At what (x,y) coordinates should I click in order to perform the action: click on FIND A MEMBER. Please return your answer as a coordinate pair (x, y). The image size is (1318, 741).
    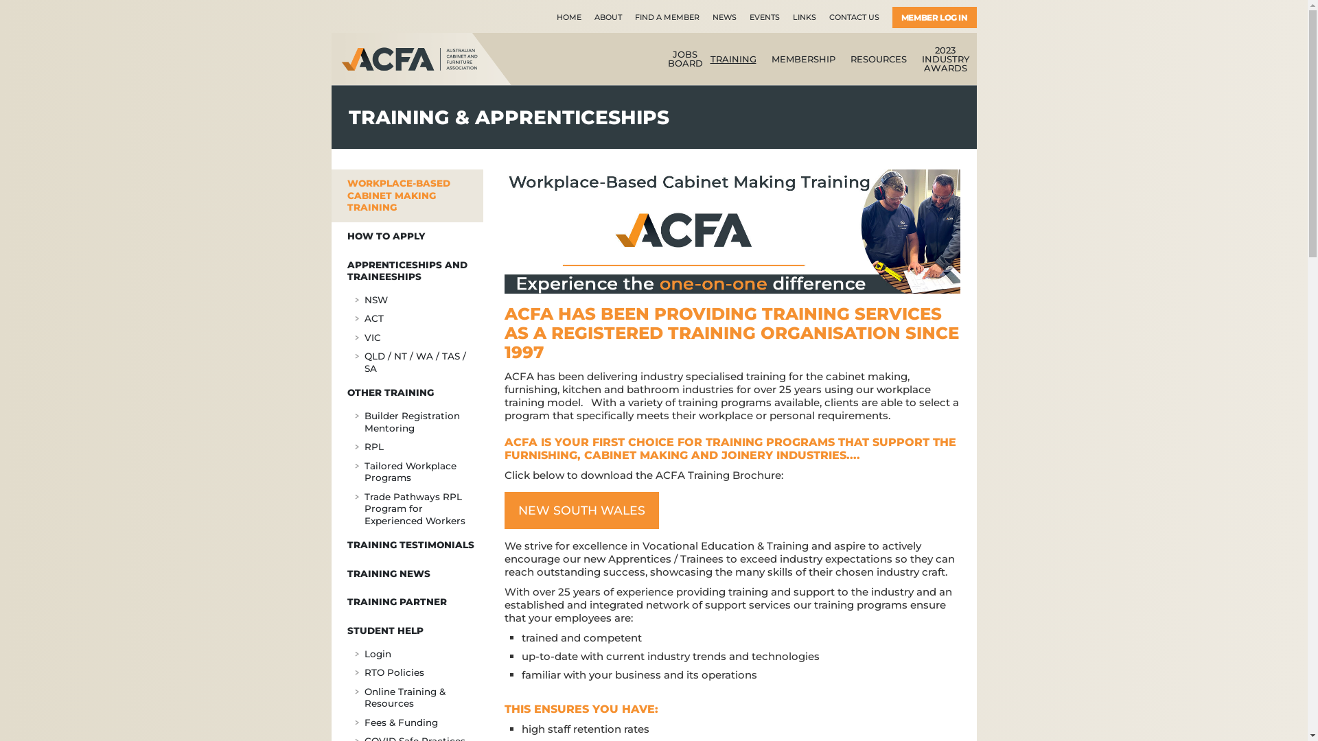
    Looking at the image, I should click on (667, 15).